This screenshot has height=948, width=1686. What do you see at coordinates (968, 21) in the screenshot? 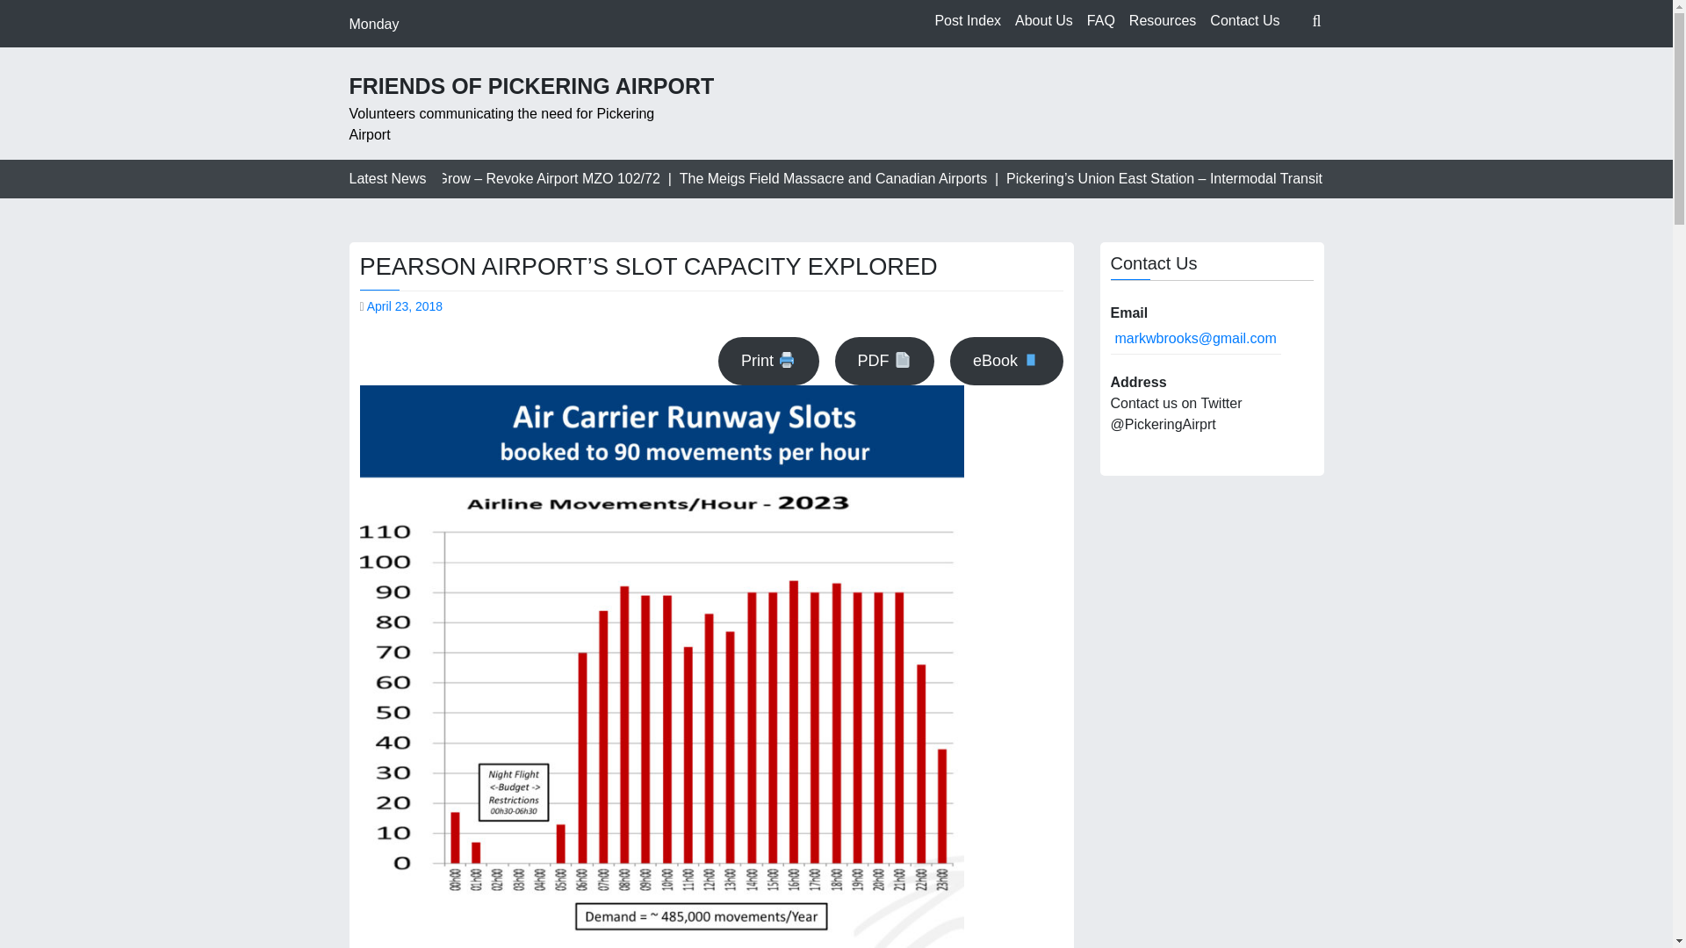
I see `Post Index` at bounding box center [968, 21].